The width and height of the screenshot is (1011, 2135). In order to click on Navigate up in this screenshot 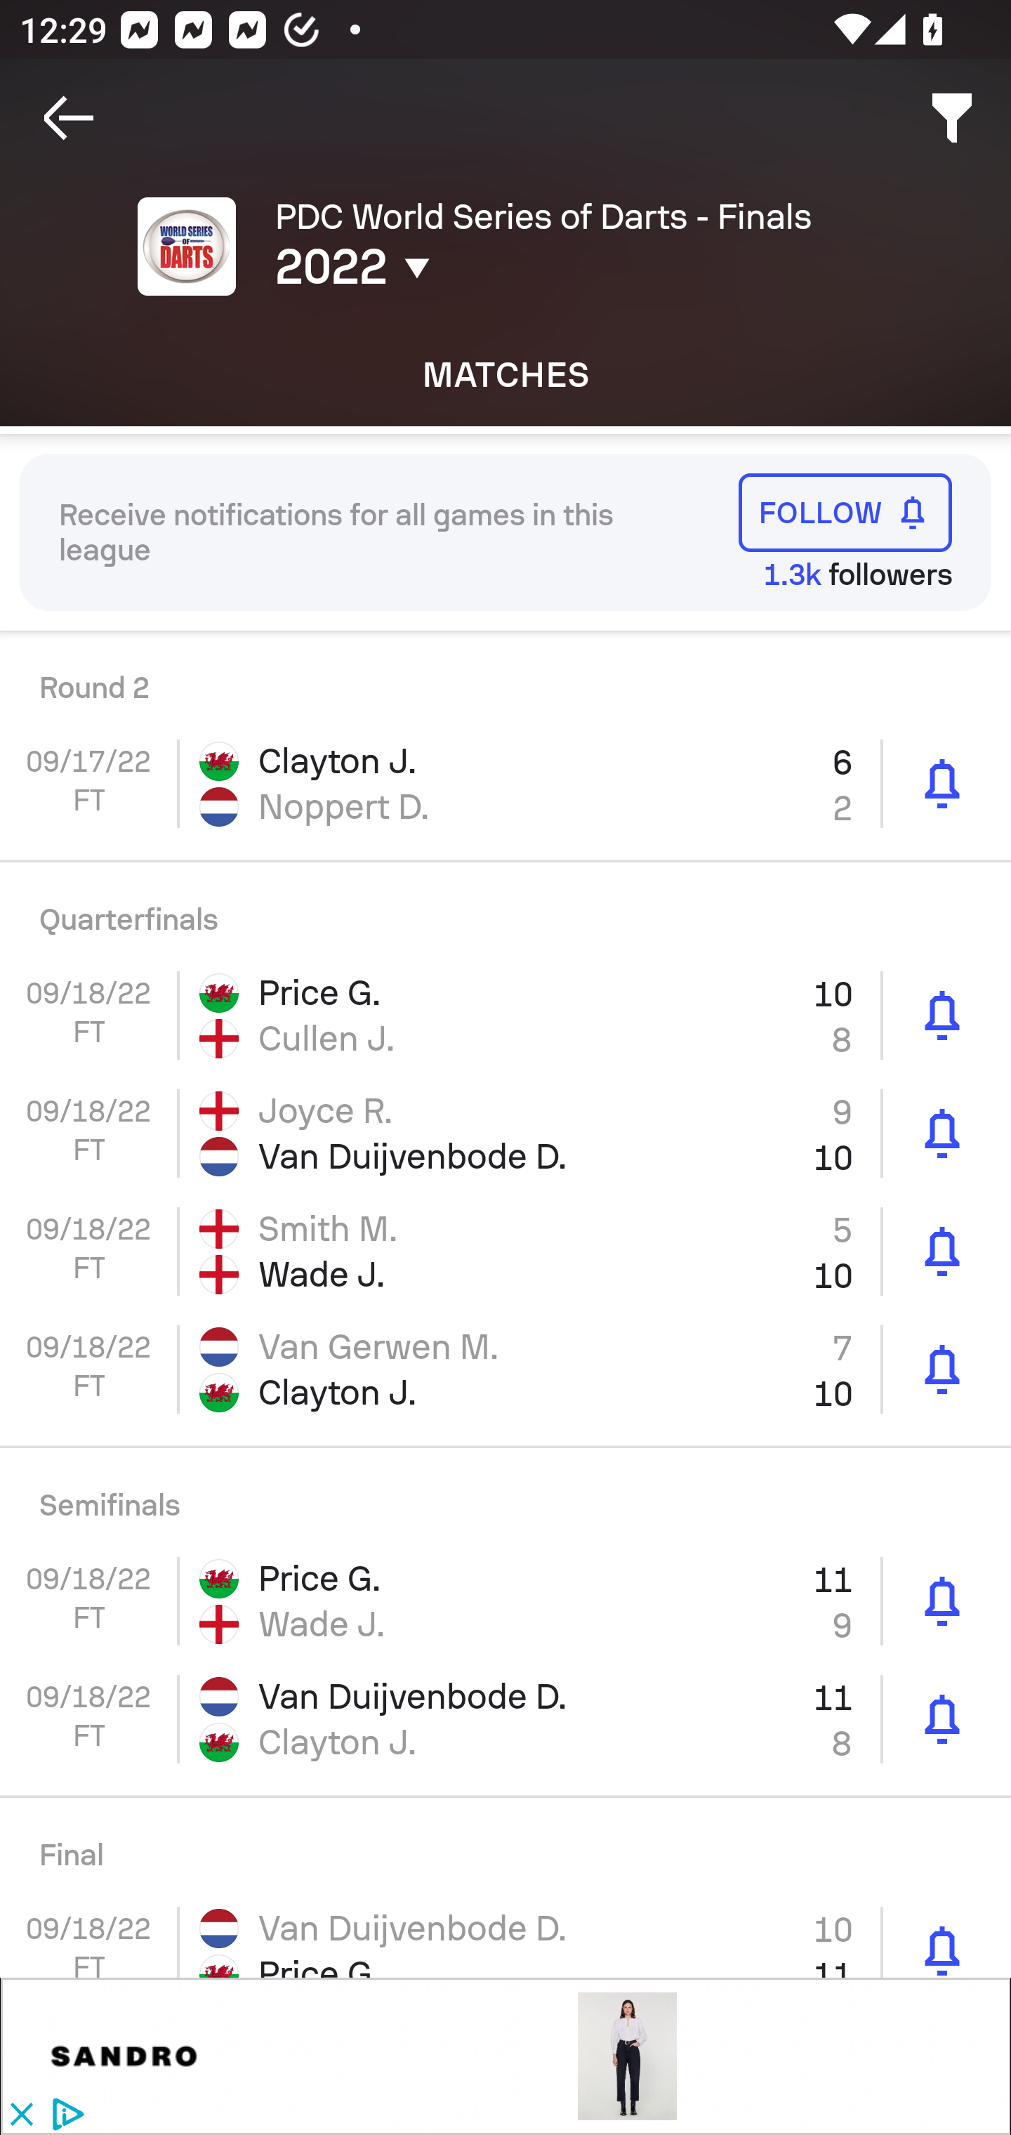, I will do `click(69, 118)`.